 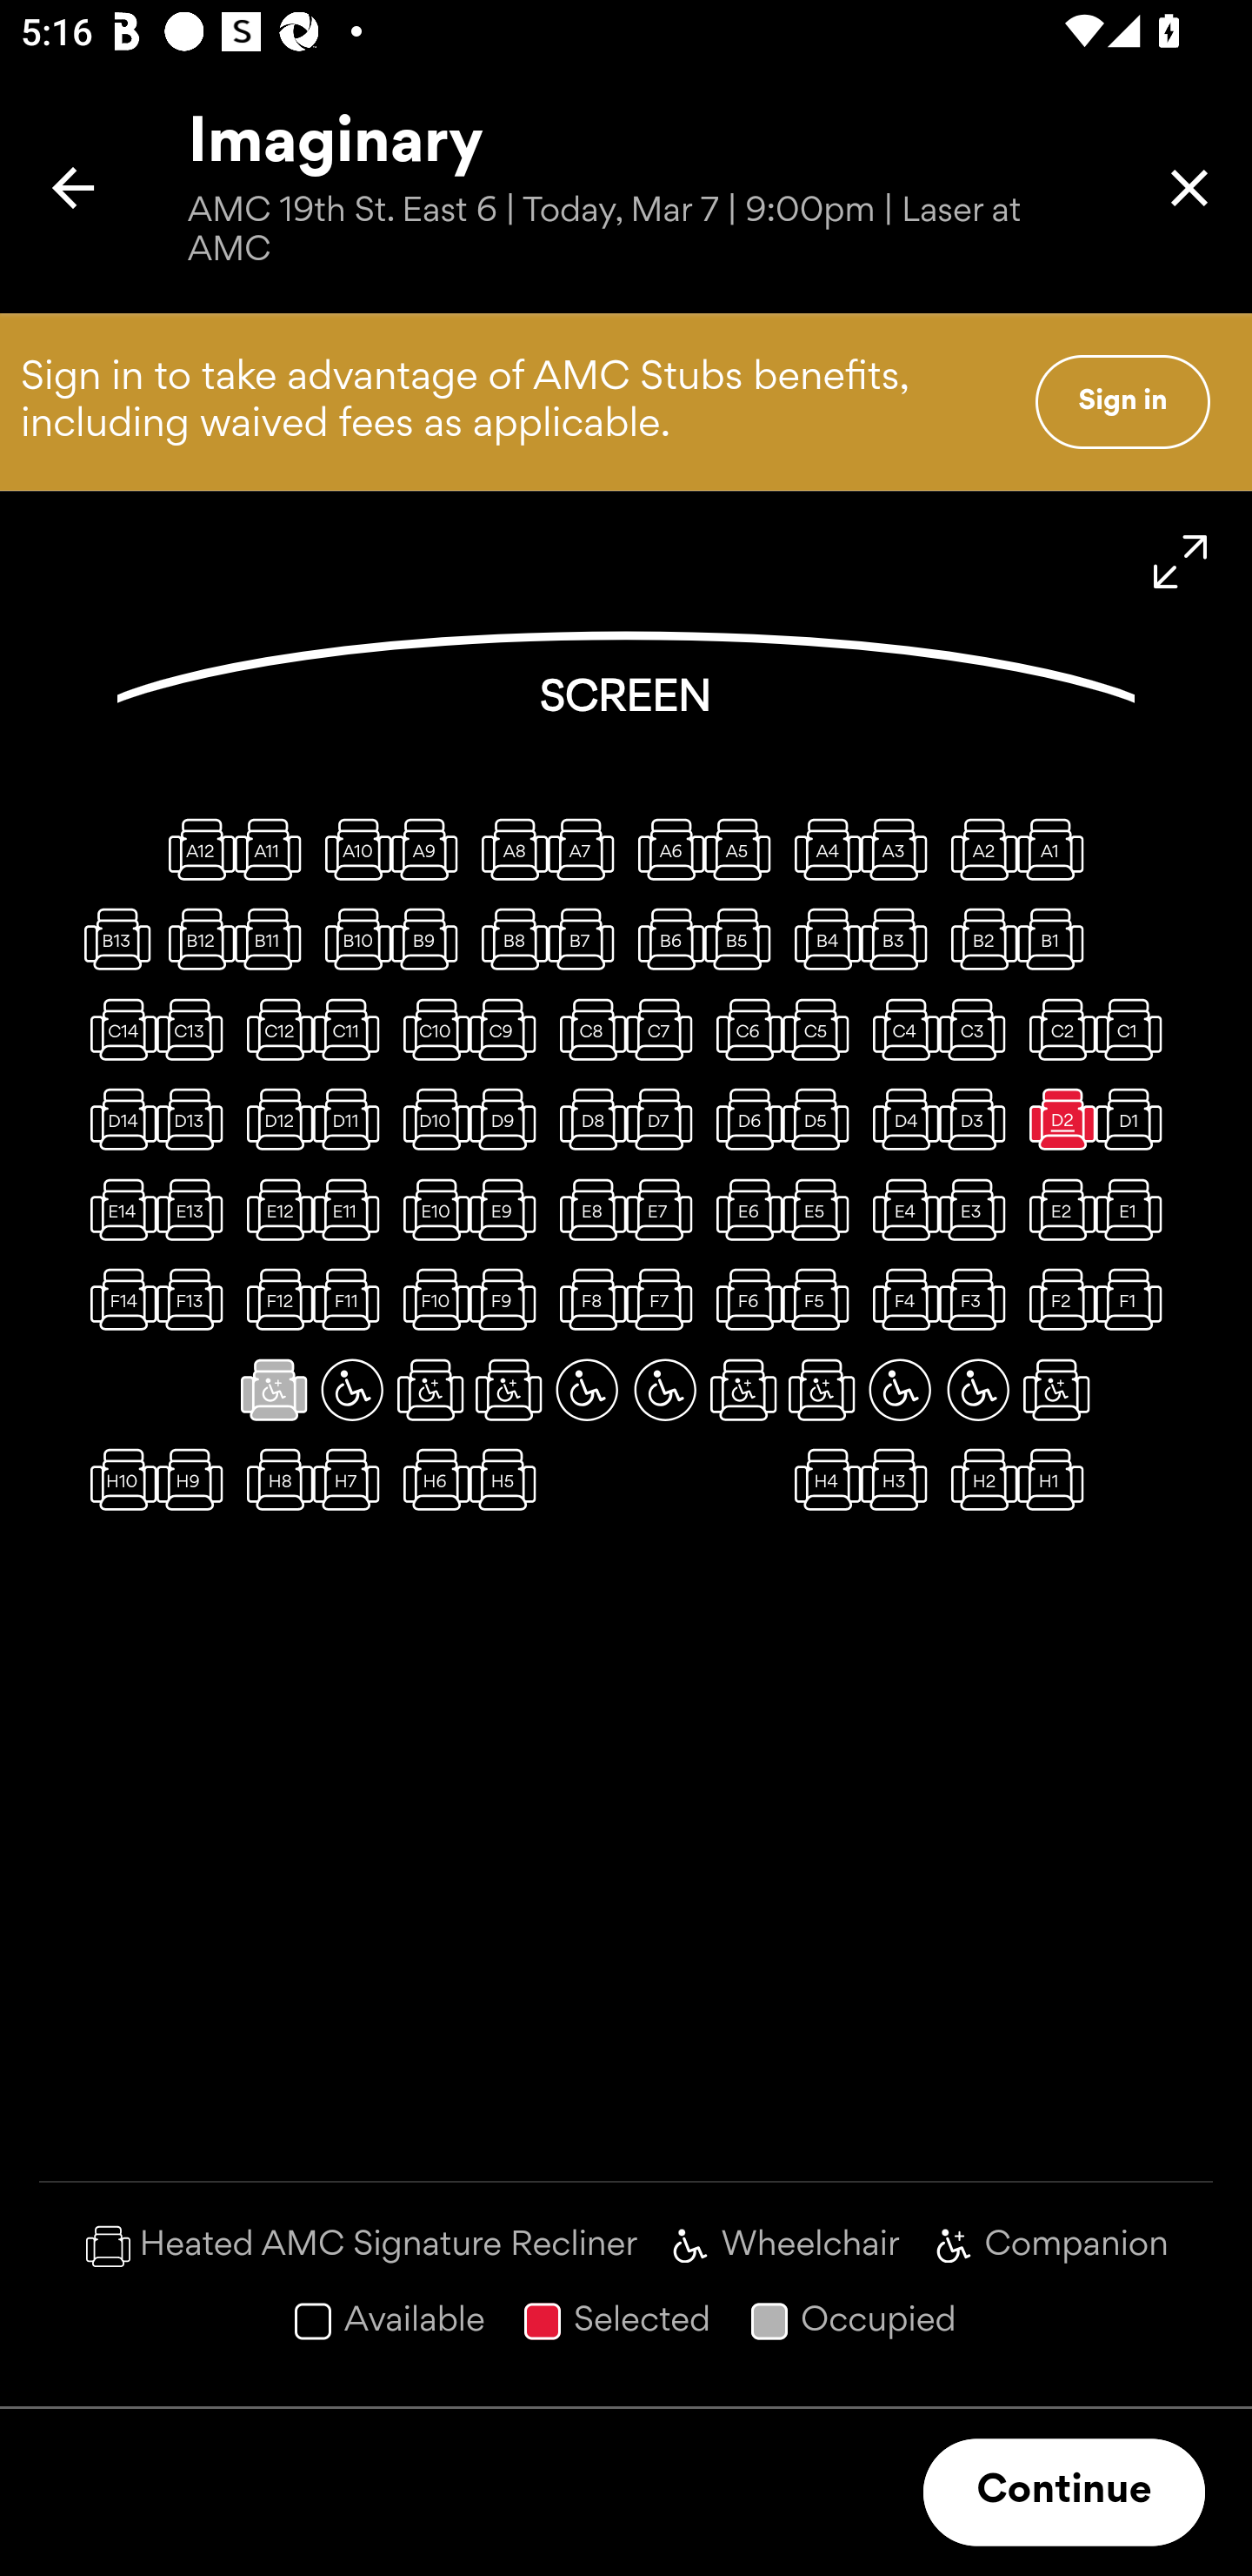 I want to click on Sign in, so click(x=1122, y=401).